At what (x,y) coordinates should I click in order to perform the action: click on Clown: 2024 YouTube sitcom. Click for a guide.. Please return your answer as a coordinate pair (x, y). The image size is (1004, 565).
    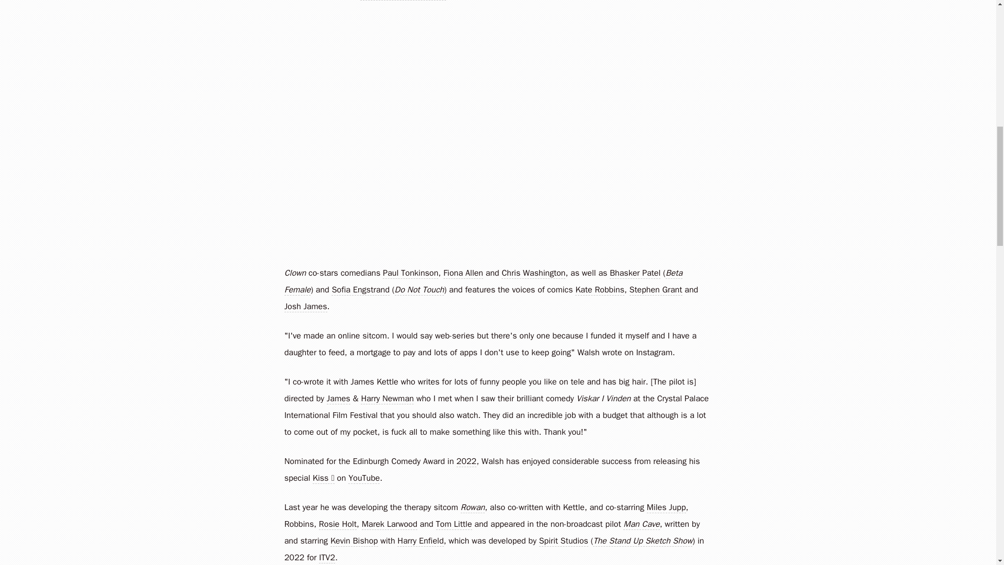
    Looking at the image, I should click on (295, 273).